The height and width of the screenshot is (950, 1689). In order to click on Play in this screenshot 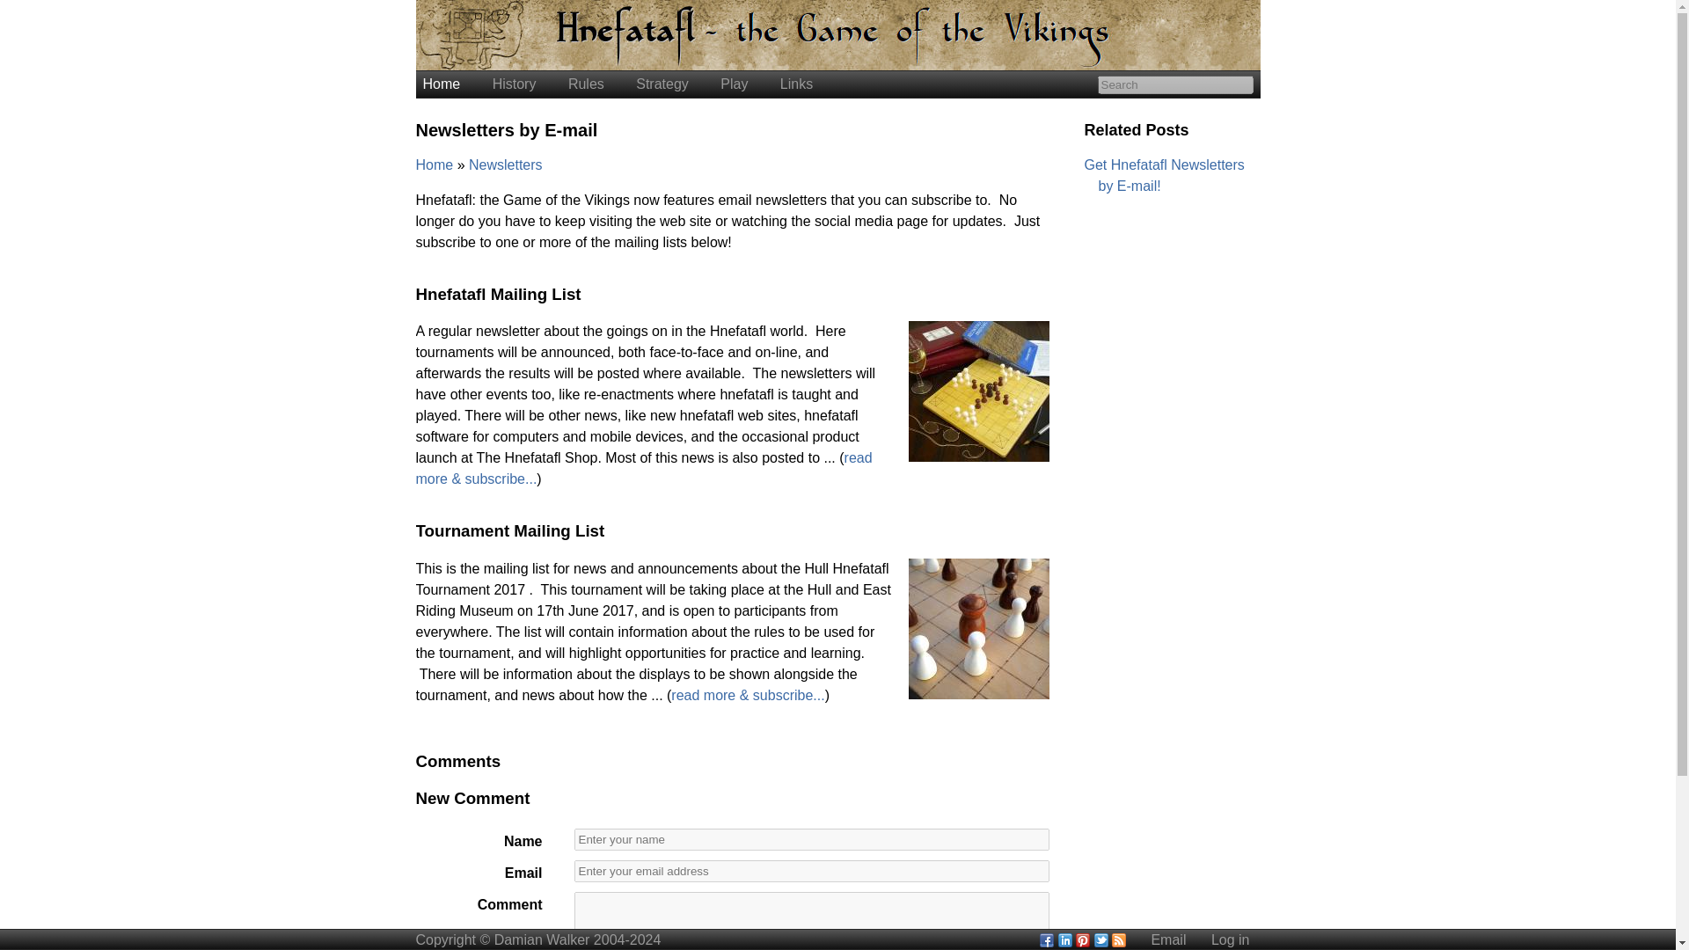, I will do `click(734, 84)`.